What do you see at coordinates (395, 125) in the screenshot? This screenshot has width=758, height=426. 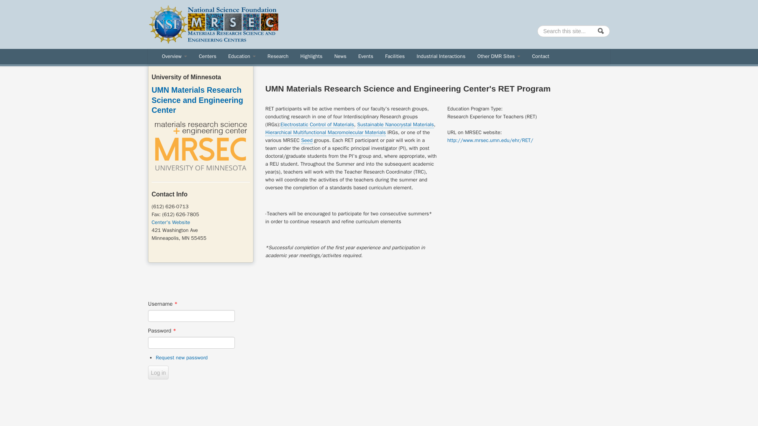 I see `Sustainable Nanocrystal Materials` at bounding box center [395, 125].